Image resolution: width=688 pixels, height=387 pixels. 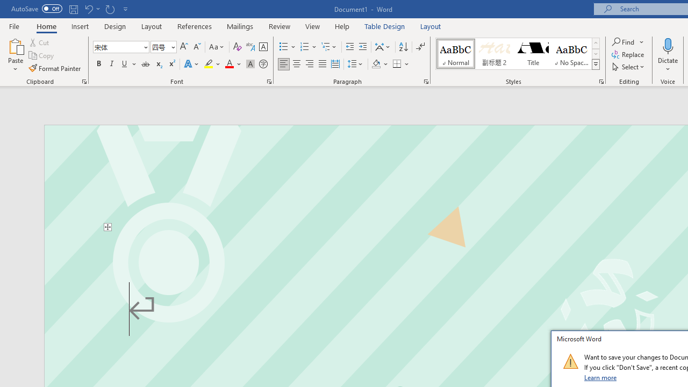 I want to click on Title, so click(x=533, y=54).